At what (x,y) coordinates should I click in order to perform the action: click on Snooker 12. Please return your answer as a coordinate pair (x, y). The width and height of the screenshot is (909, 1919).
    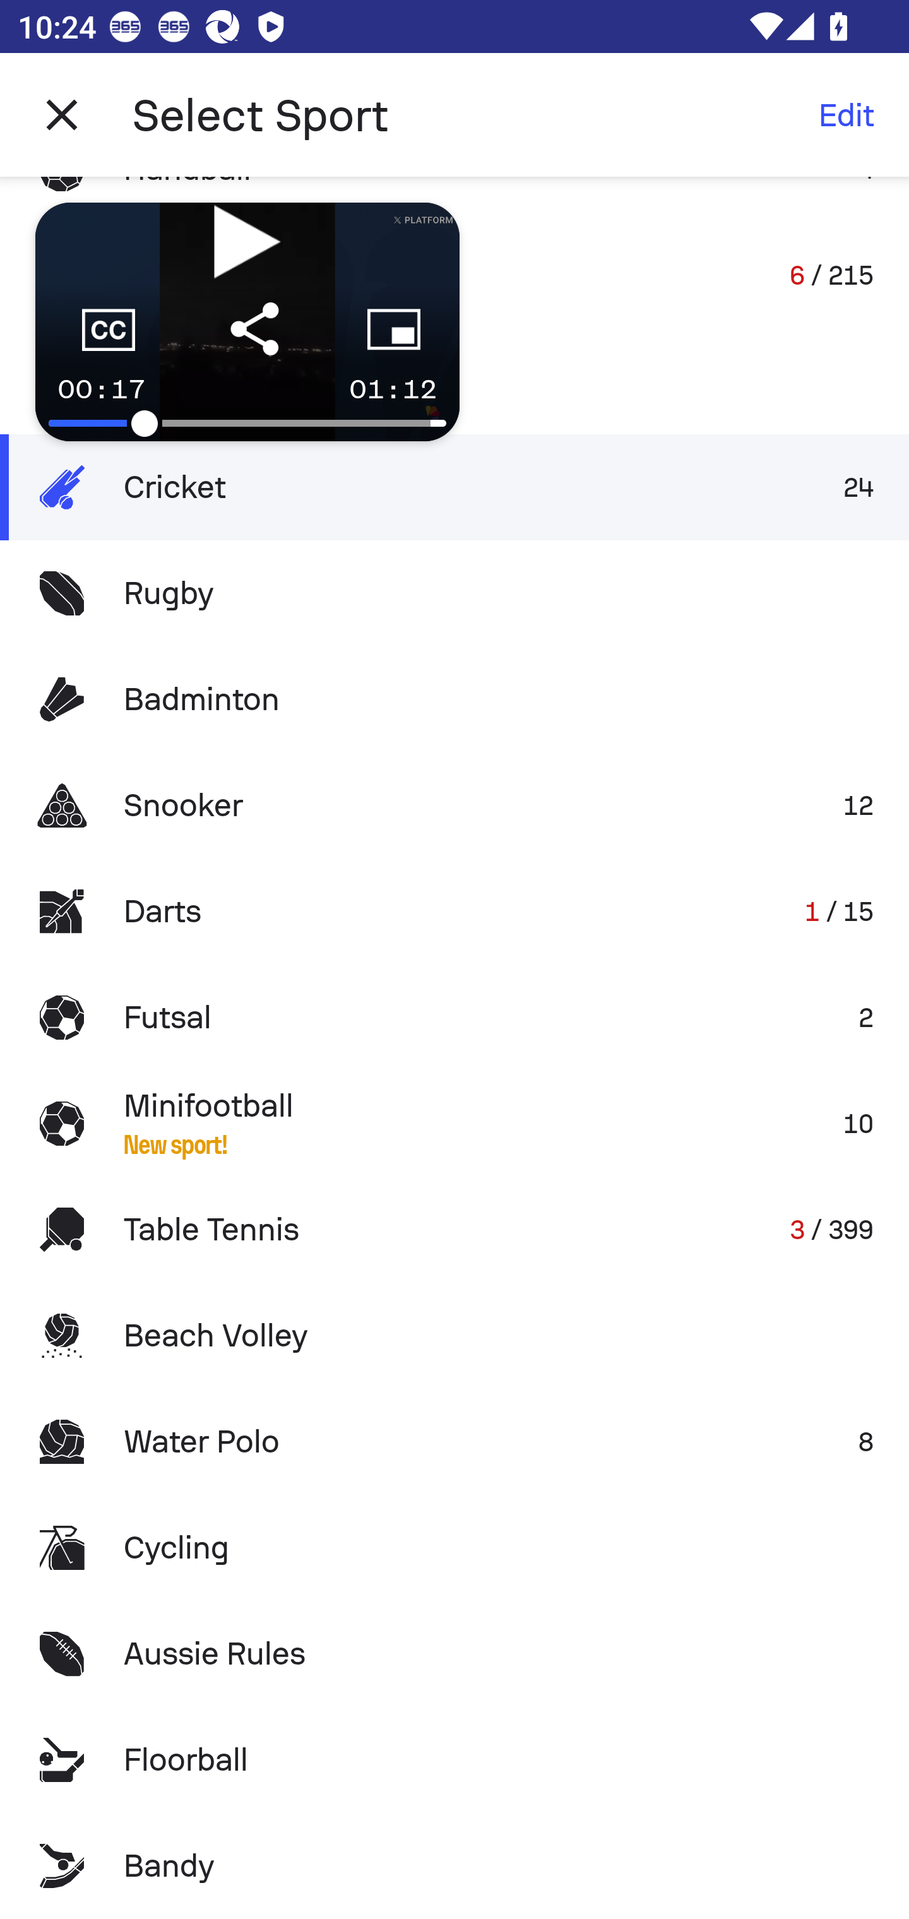
    Looking at the image, I should click on (454, 804).